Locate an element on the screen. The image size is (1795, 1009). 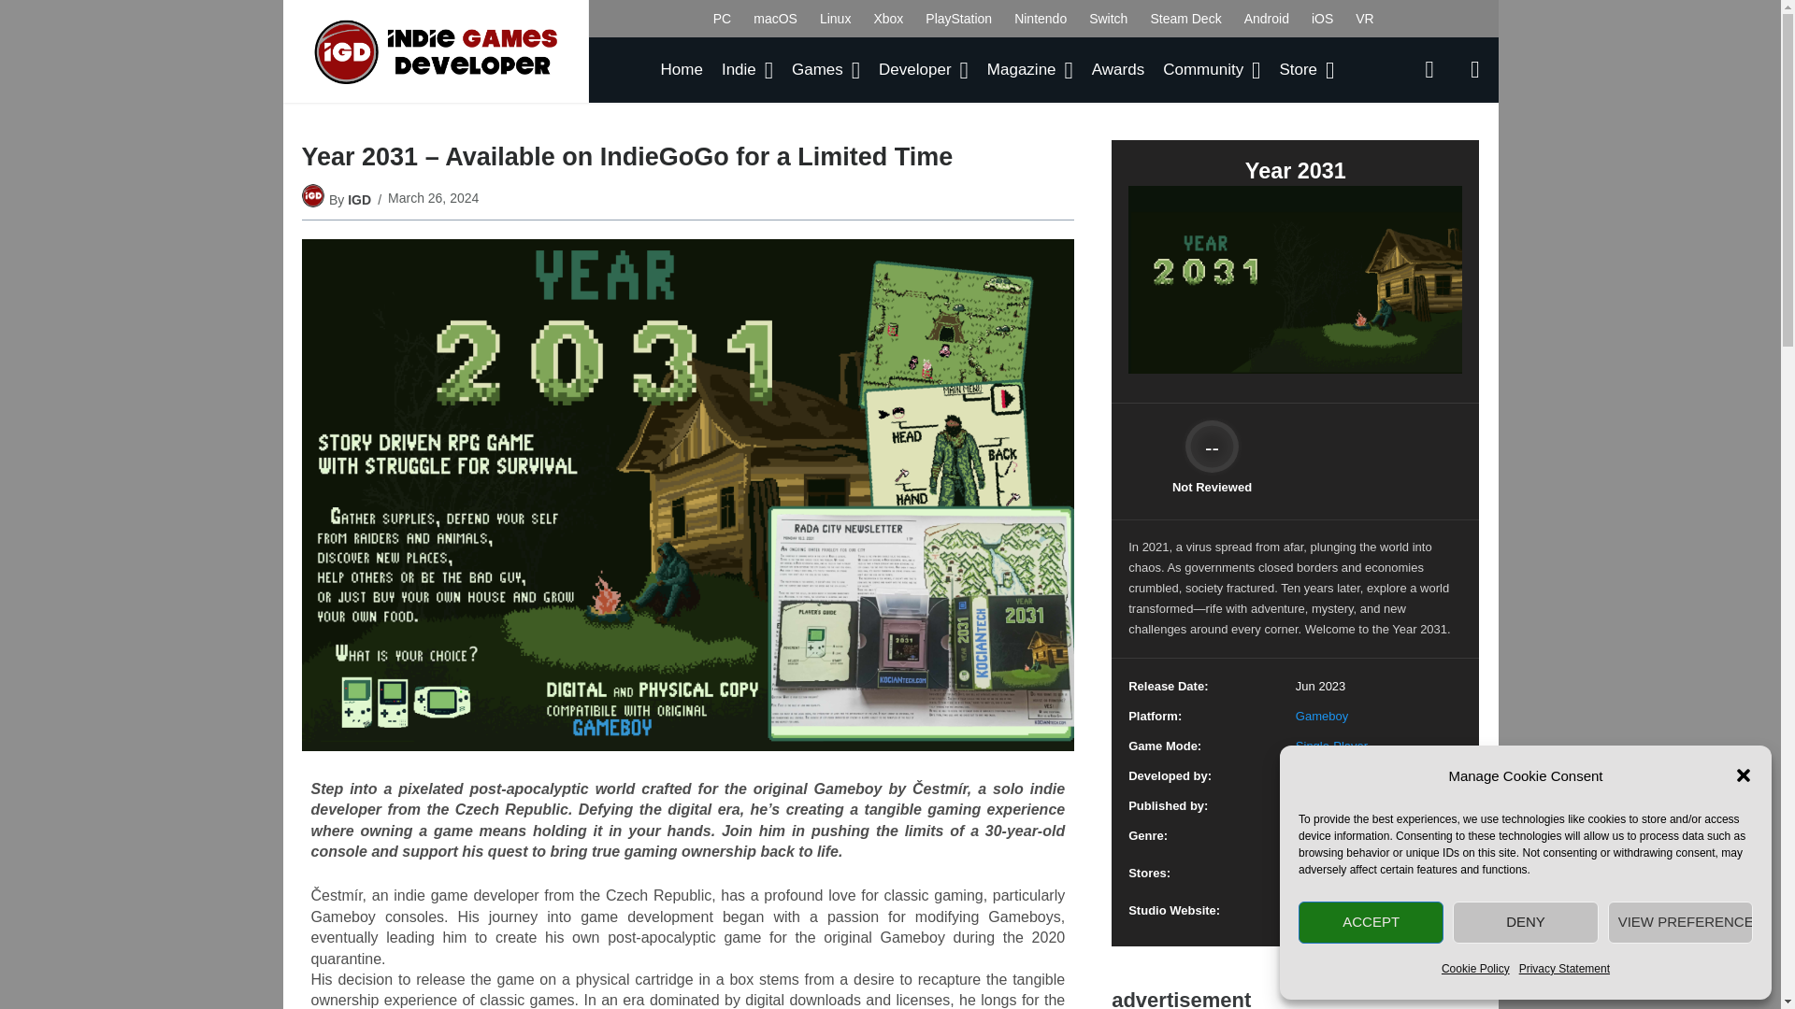
ACCEPT is located at coordinates (1371, 922).